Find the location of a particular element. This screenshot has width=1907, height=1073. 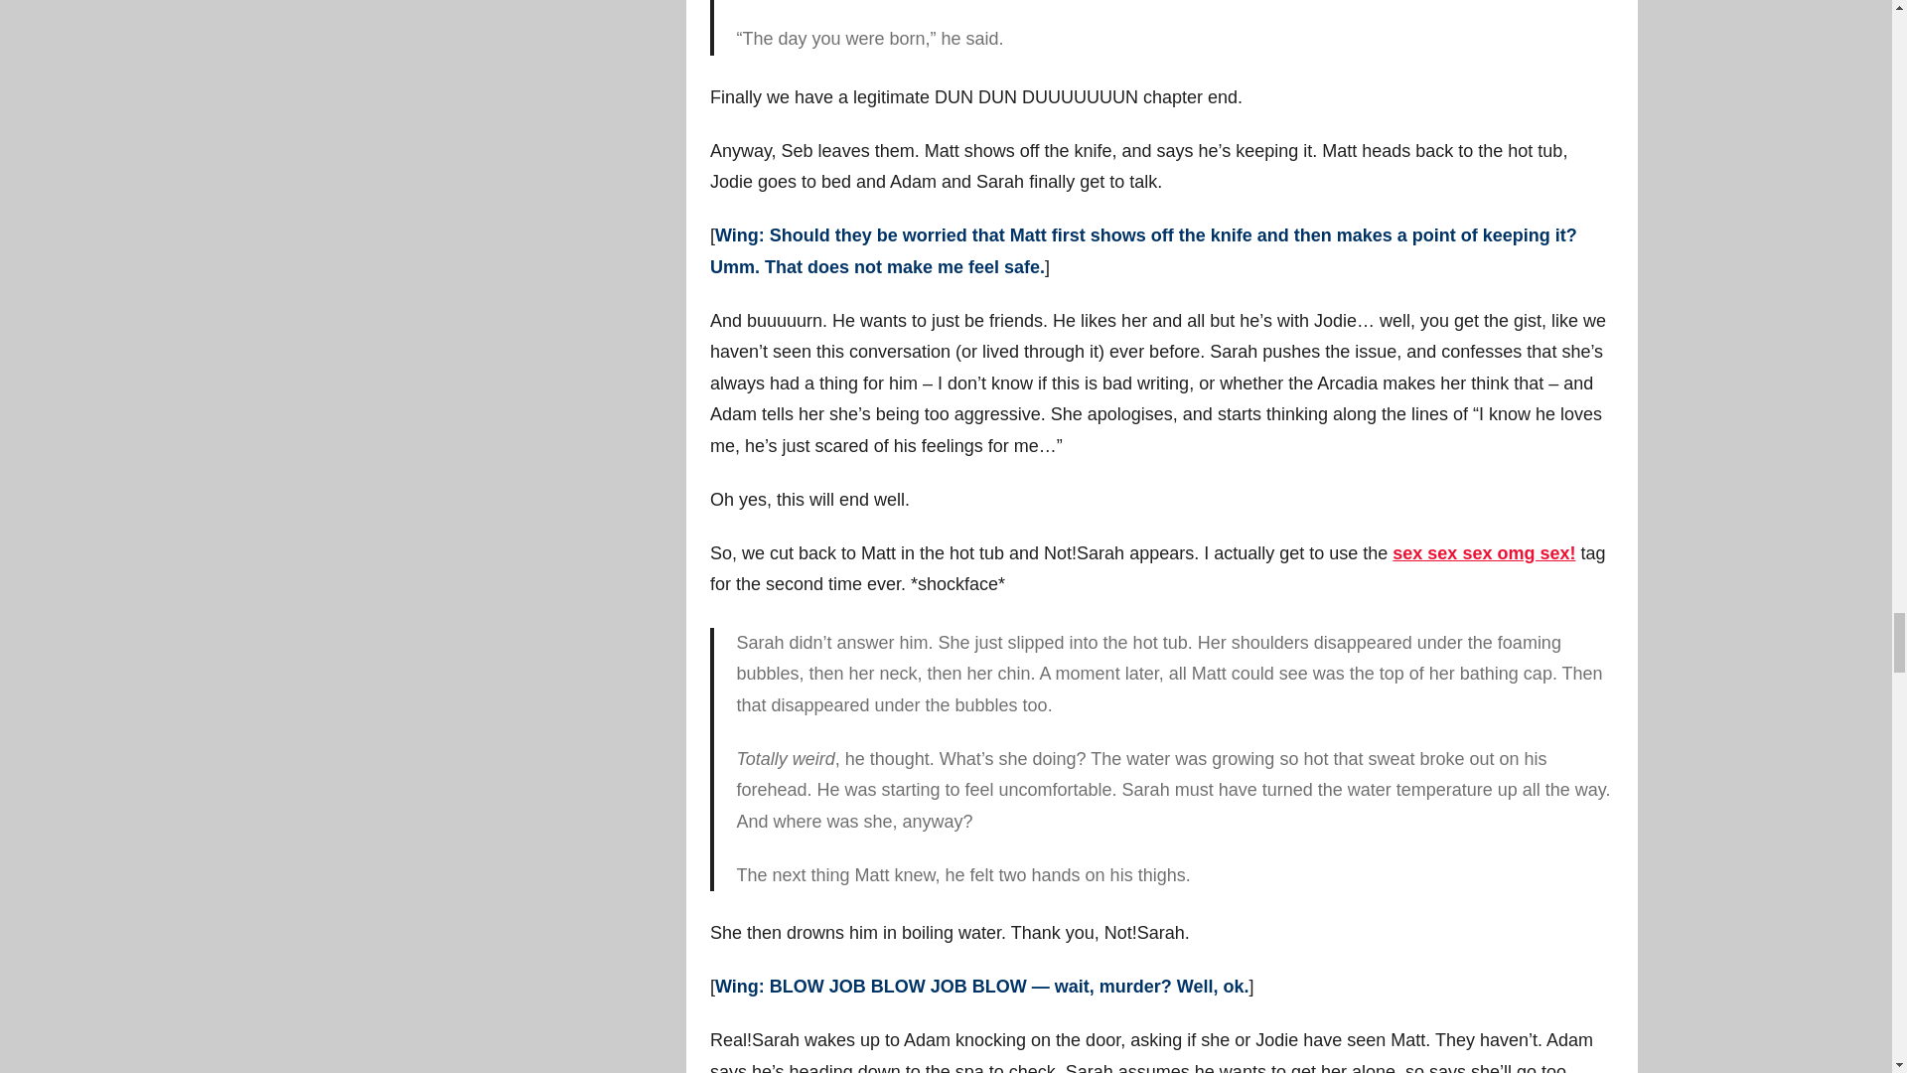

sex sex sex omg sex! is located at coordinates (1483, 552).